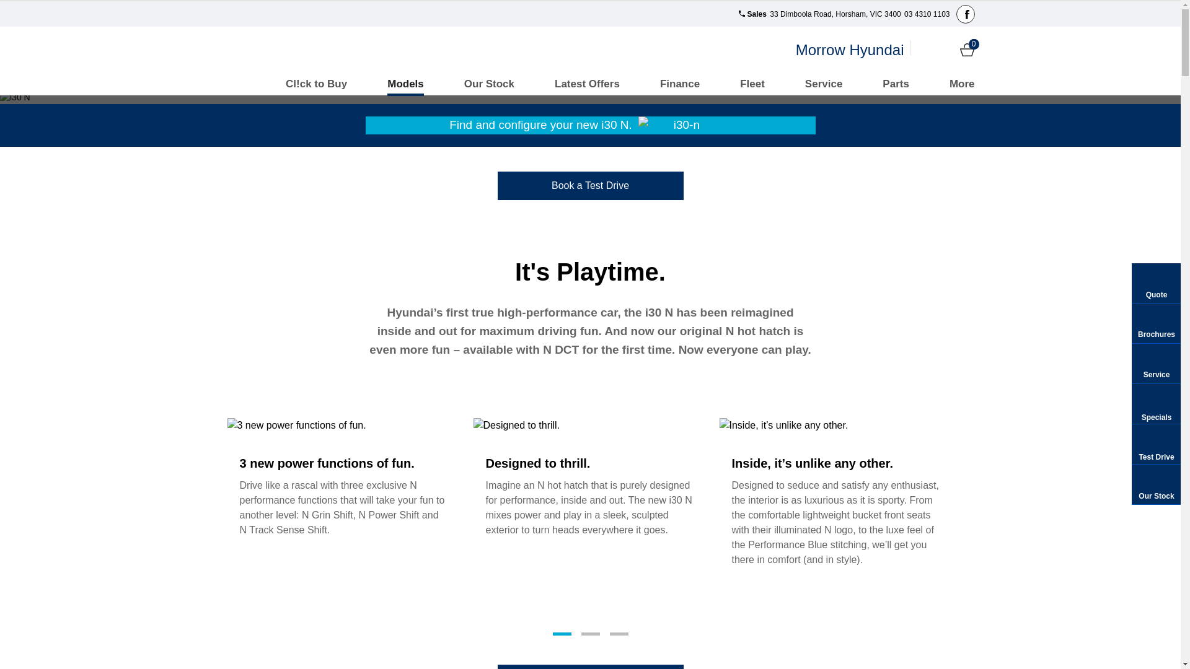 This screenshot has width=1190, height=669. What do you see at coordinates (316, 84) in the screenshot?
I see `Cl!ck to Buy` at bounding box center [316, 84].